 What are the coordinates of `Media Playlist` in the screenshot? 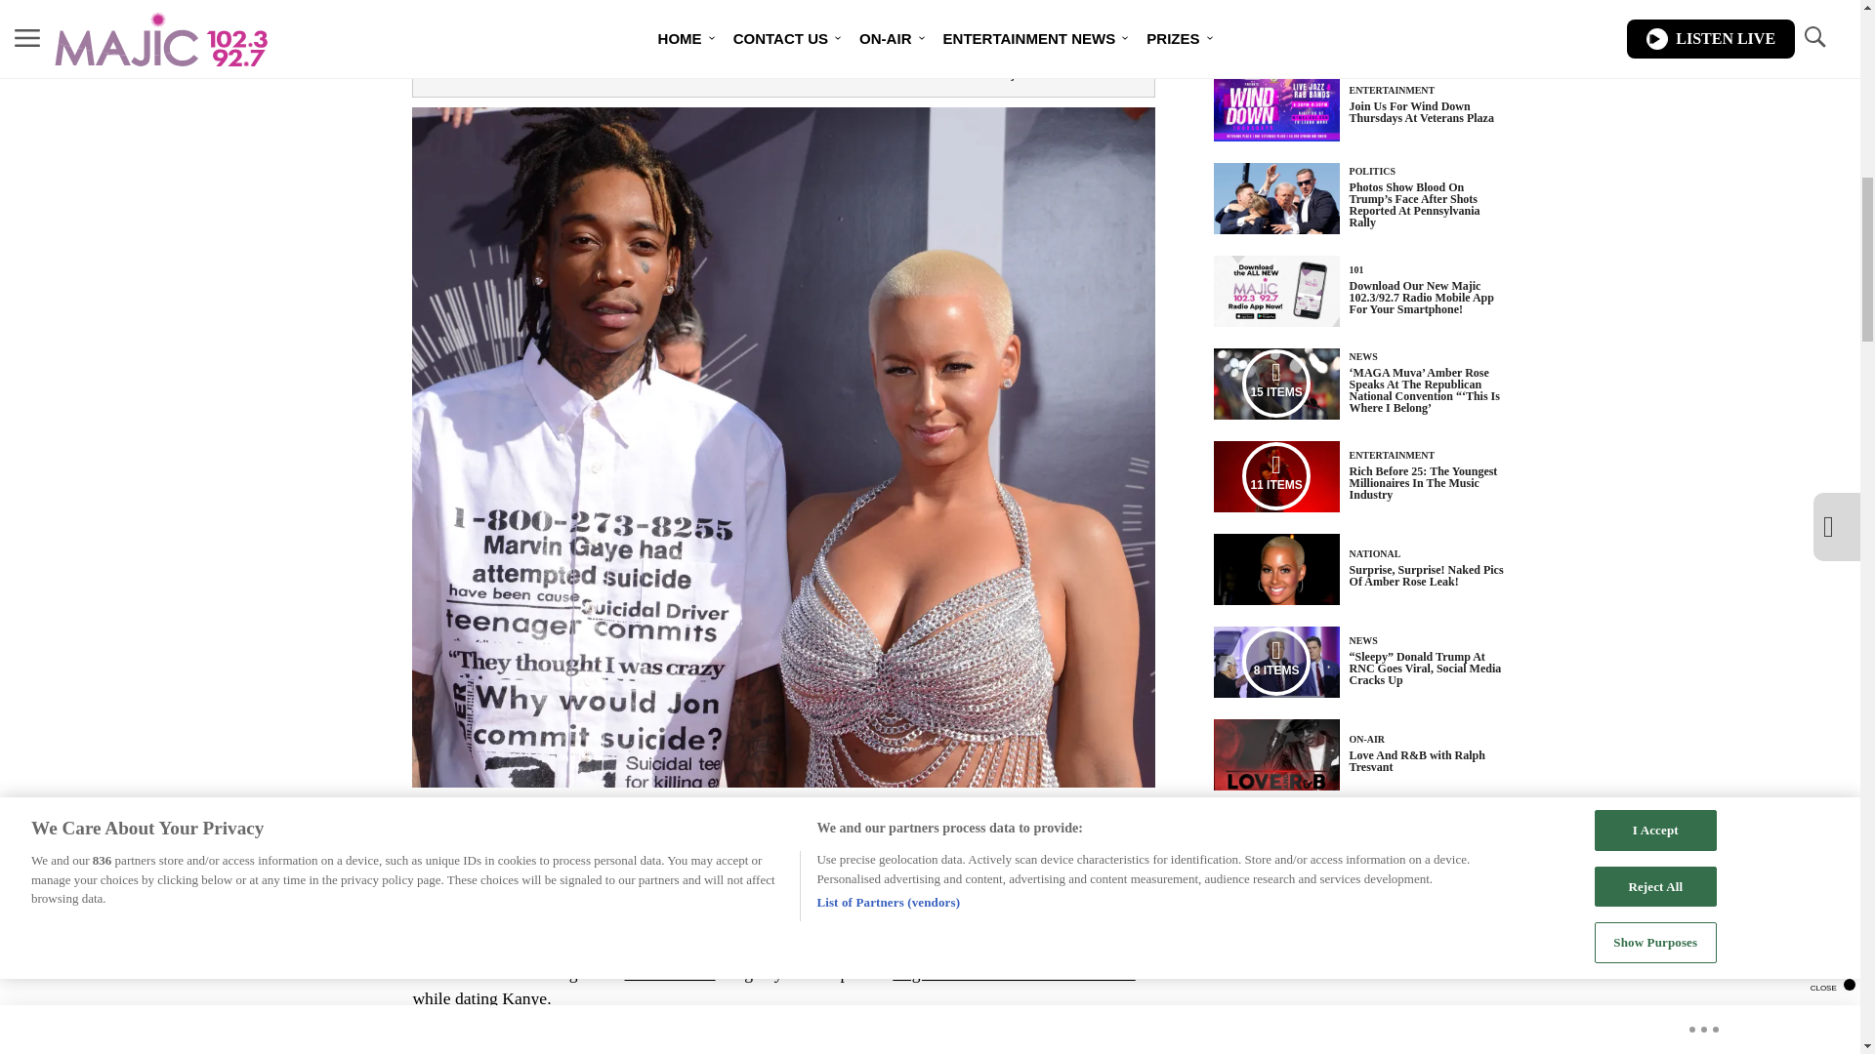 It's located at (1275, 475).